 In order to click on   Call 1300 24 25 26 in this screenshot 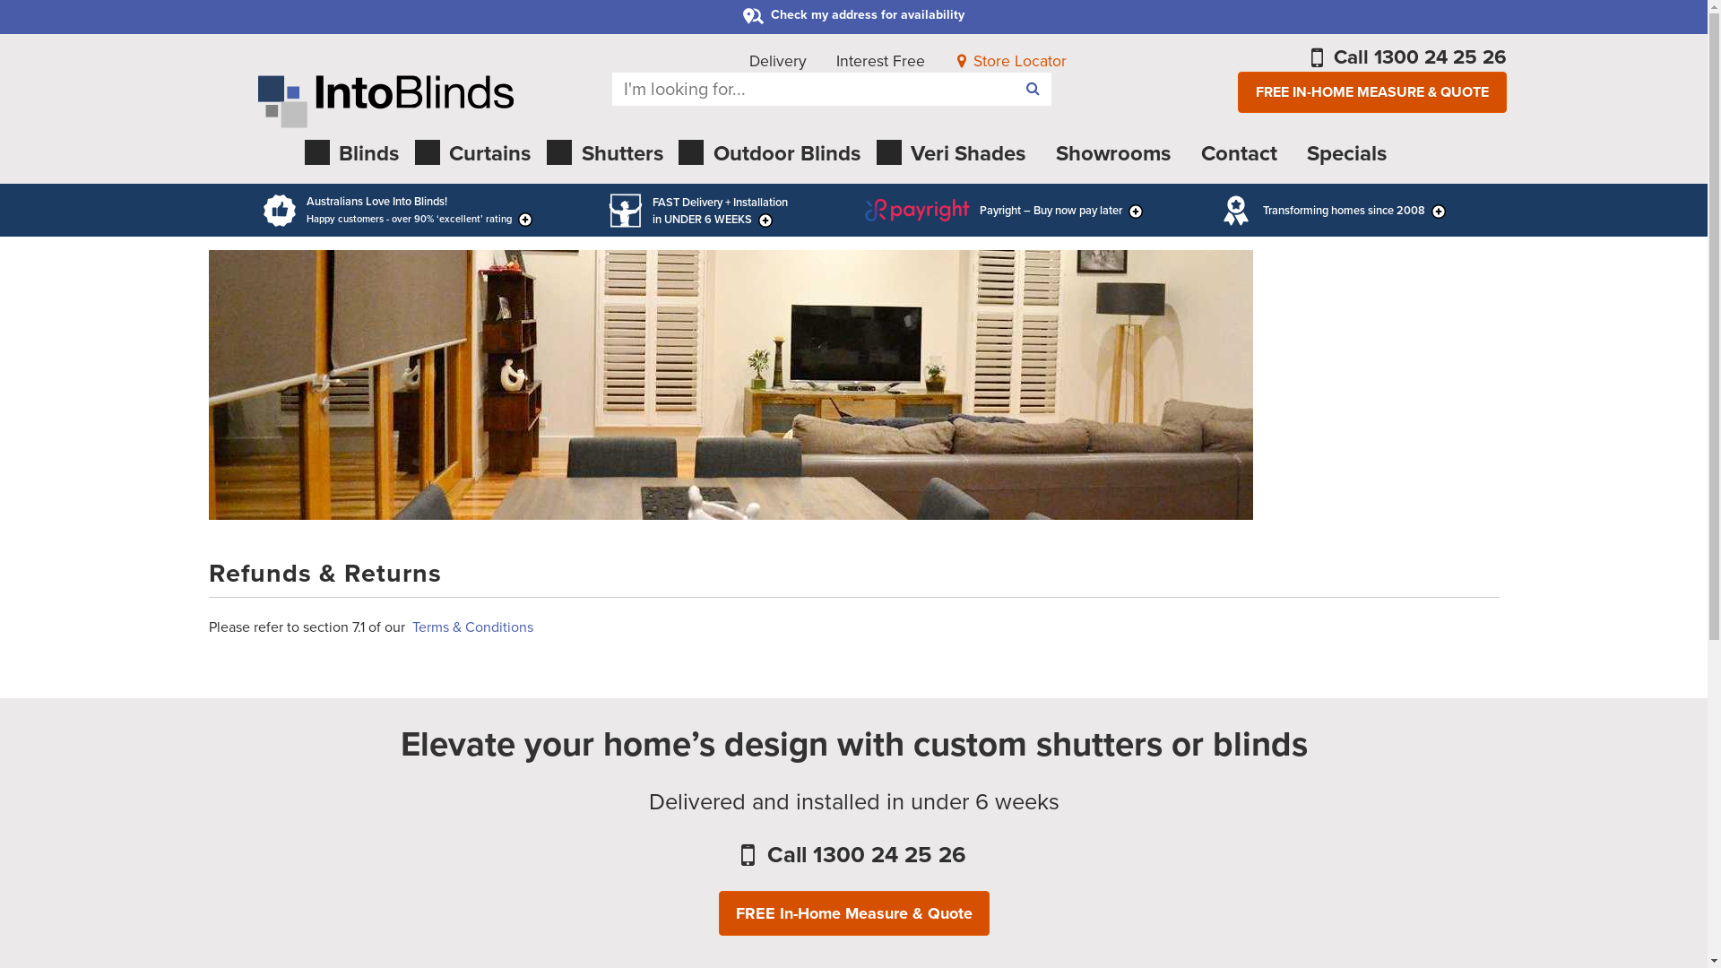, I will do `click(853, 855)`.